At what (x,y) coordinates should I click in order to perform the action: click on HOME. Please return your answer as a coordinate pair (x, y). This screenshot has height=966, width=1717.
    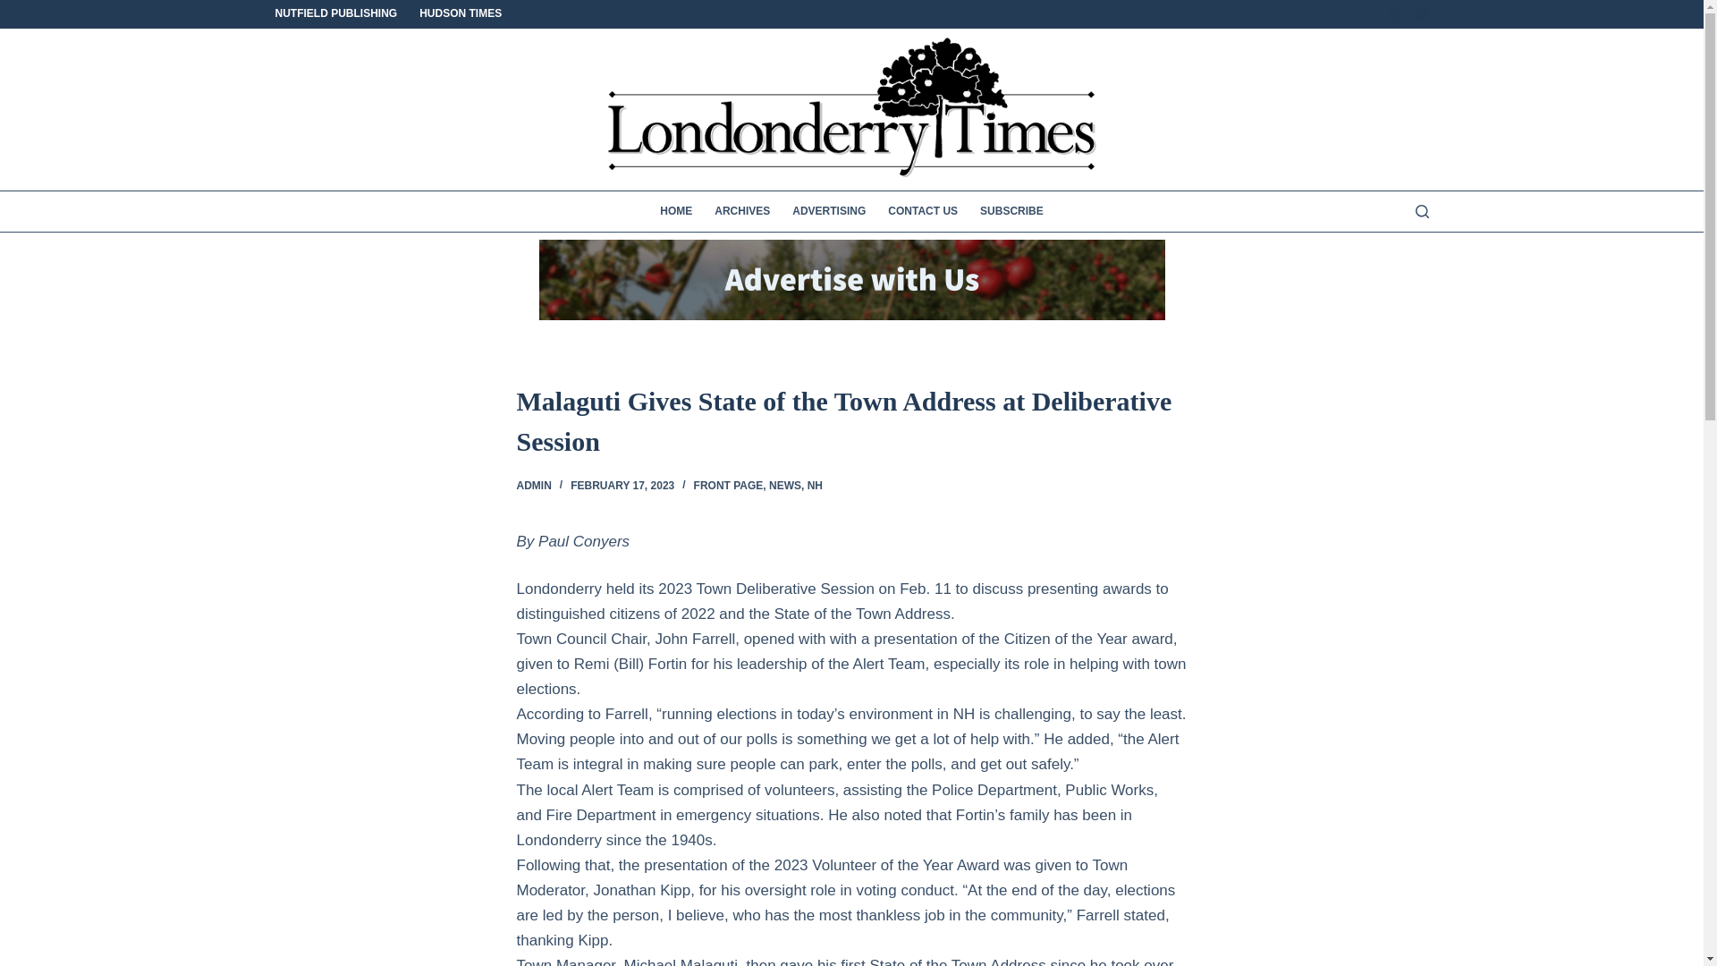
    Looking at the image, I should click on (681, 211).